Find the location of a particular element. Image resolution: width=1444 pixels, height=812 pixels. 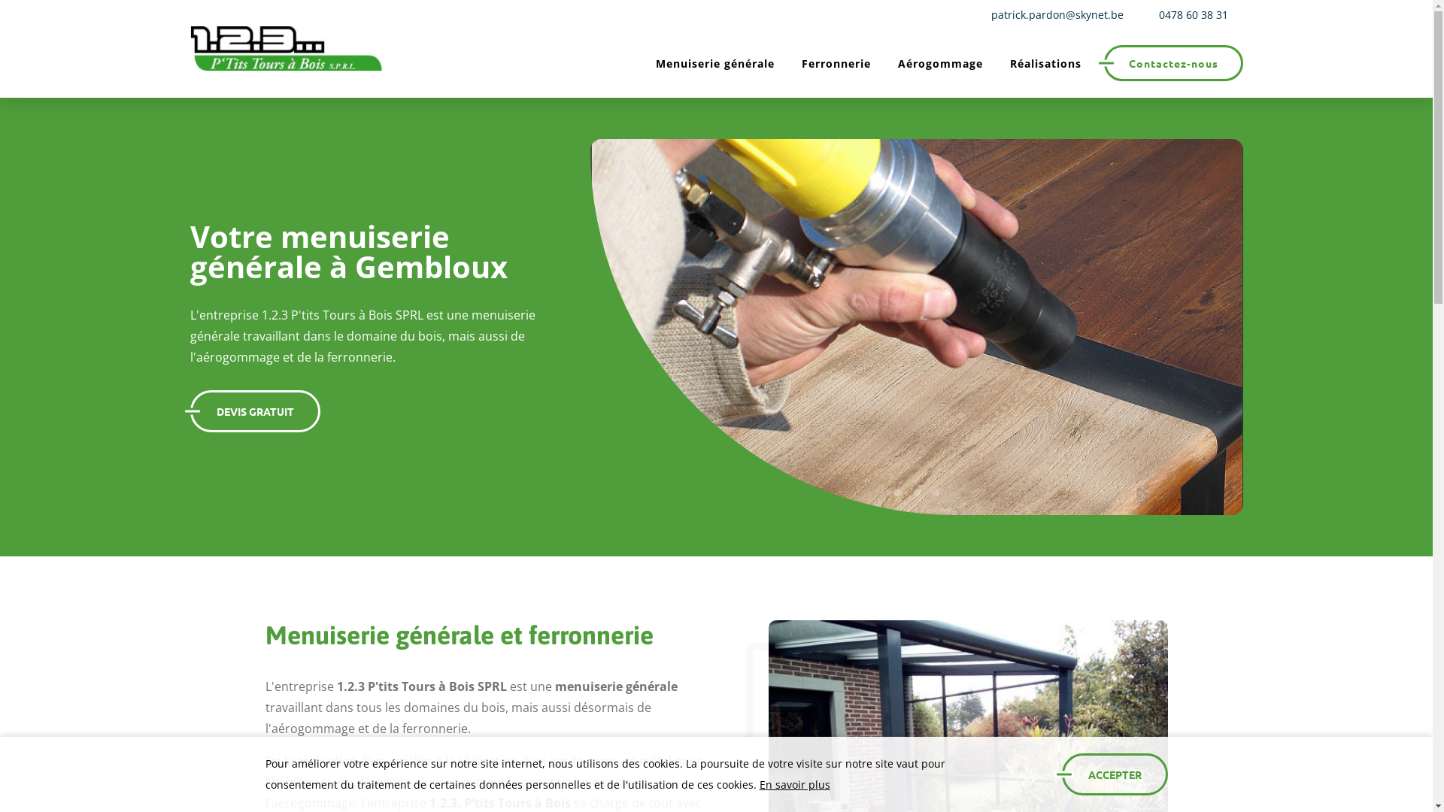

Contactez-nous is located at coordinates (1173, 63).